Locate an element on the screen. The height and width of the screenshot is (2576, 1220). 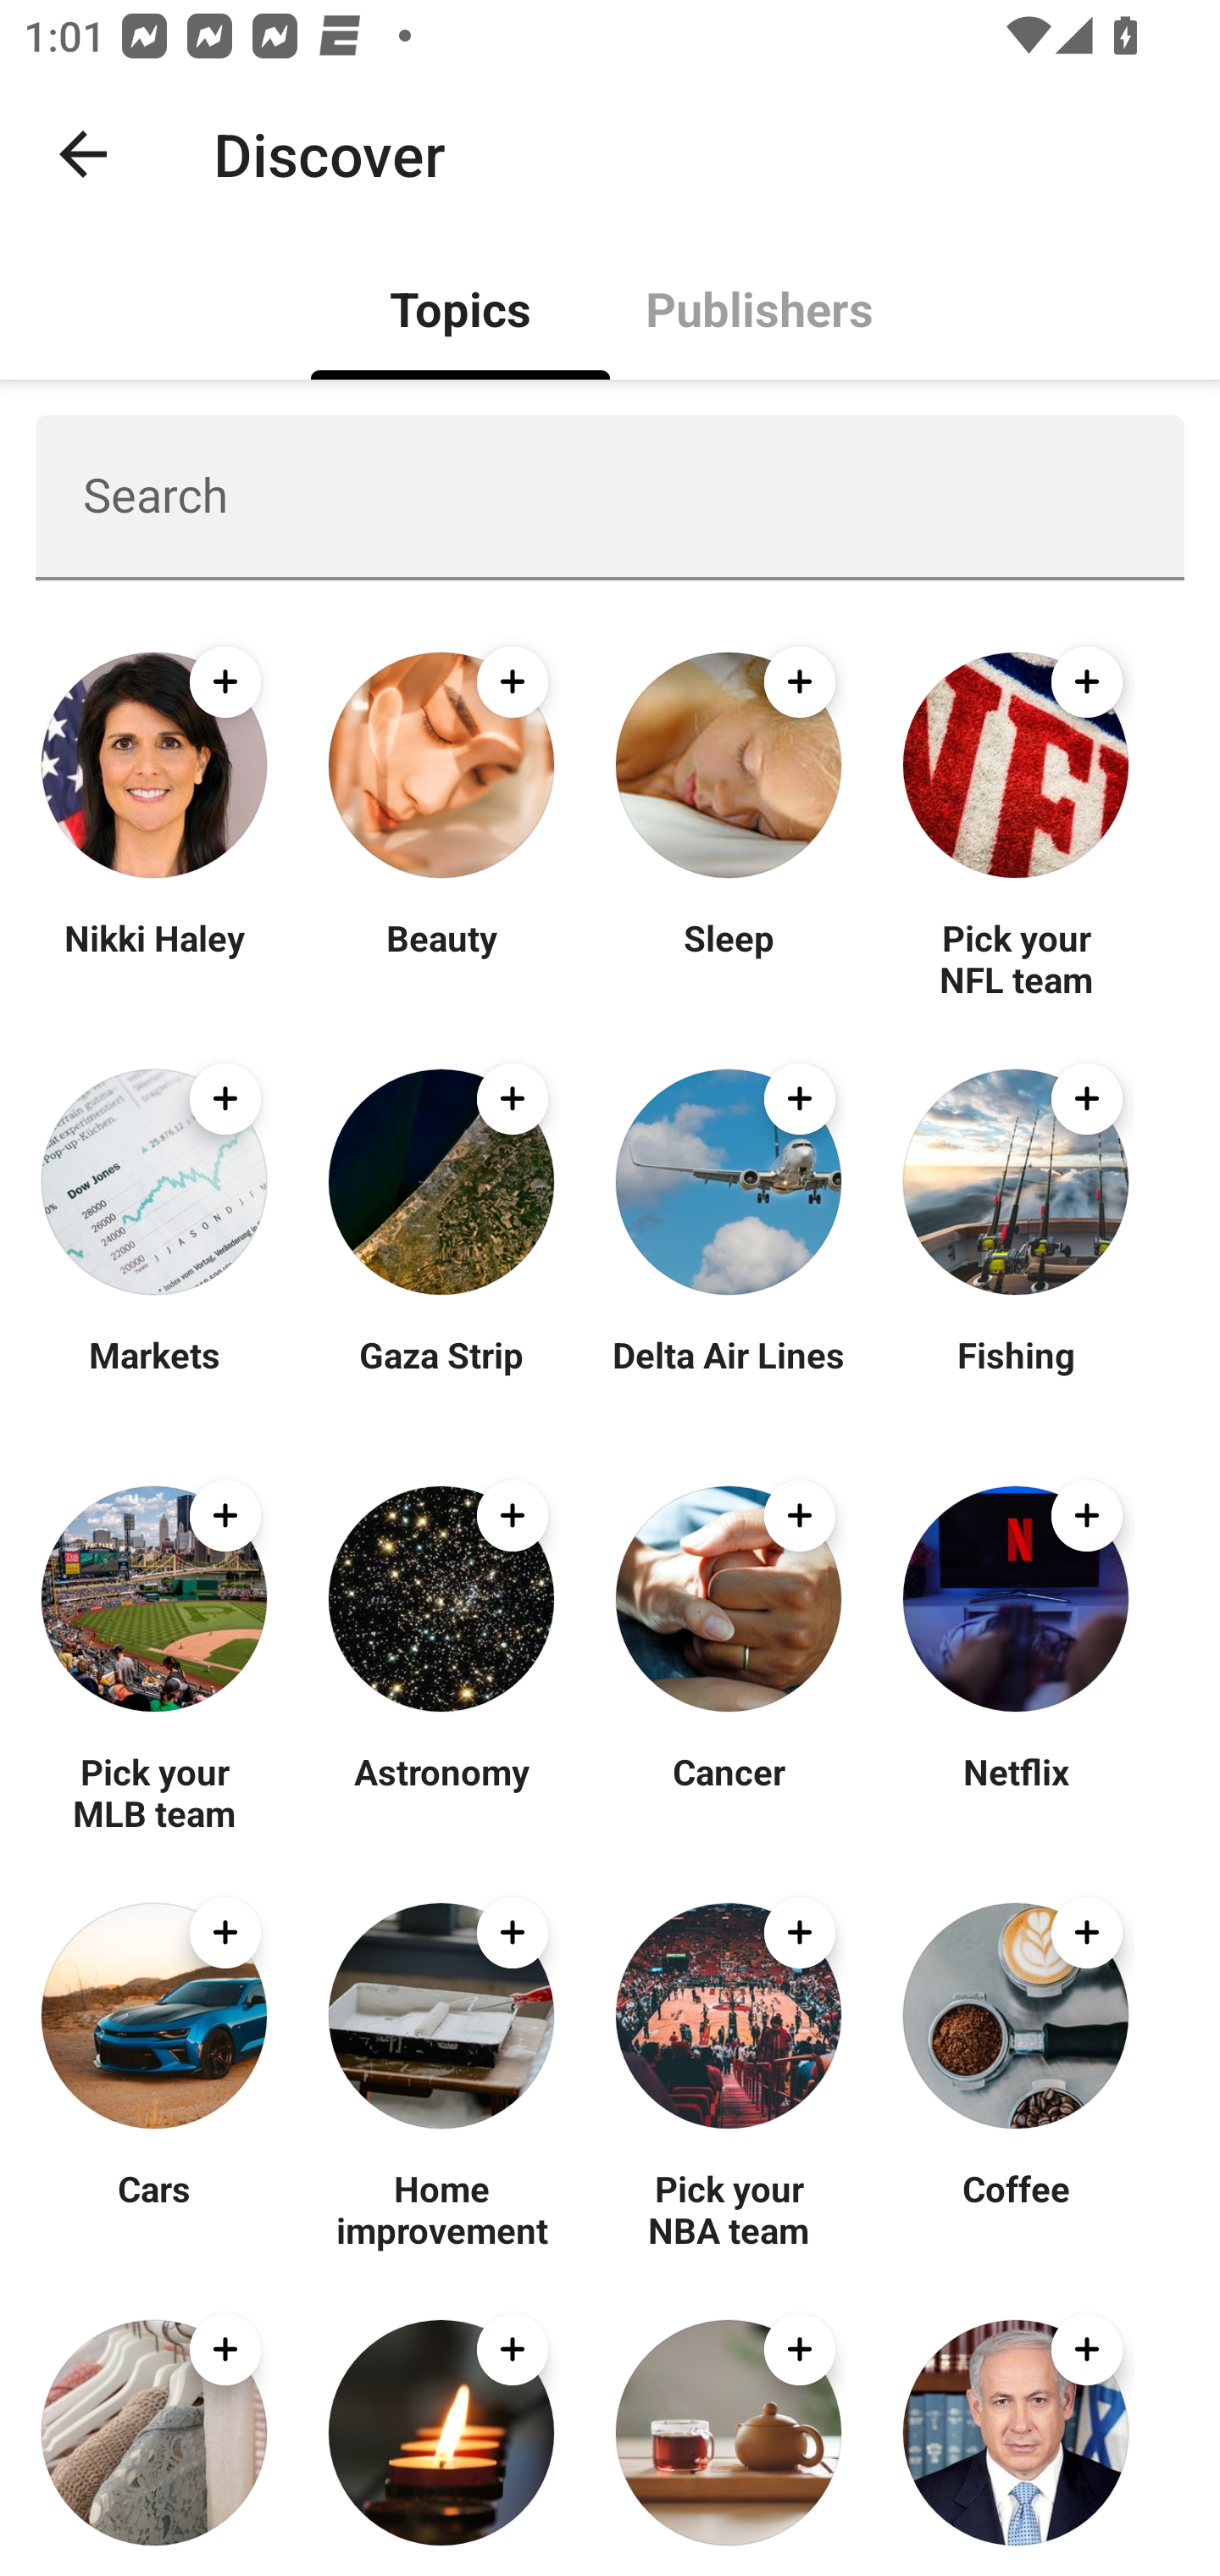
Delta Air Lines is located at coordinates (729, 1374).